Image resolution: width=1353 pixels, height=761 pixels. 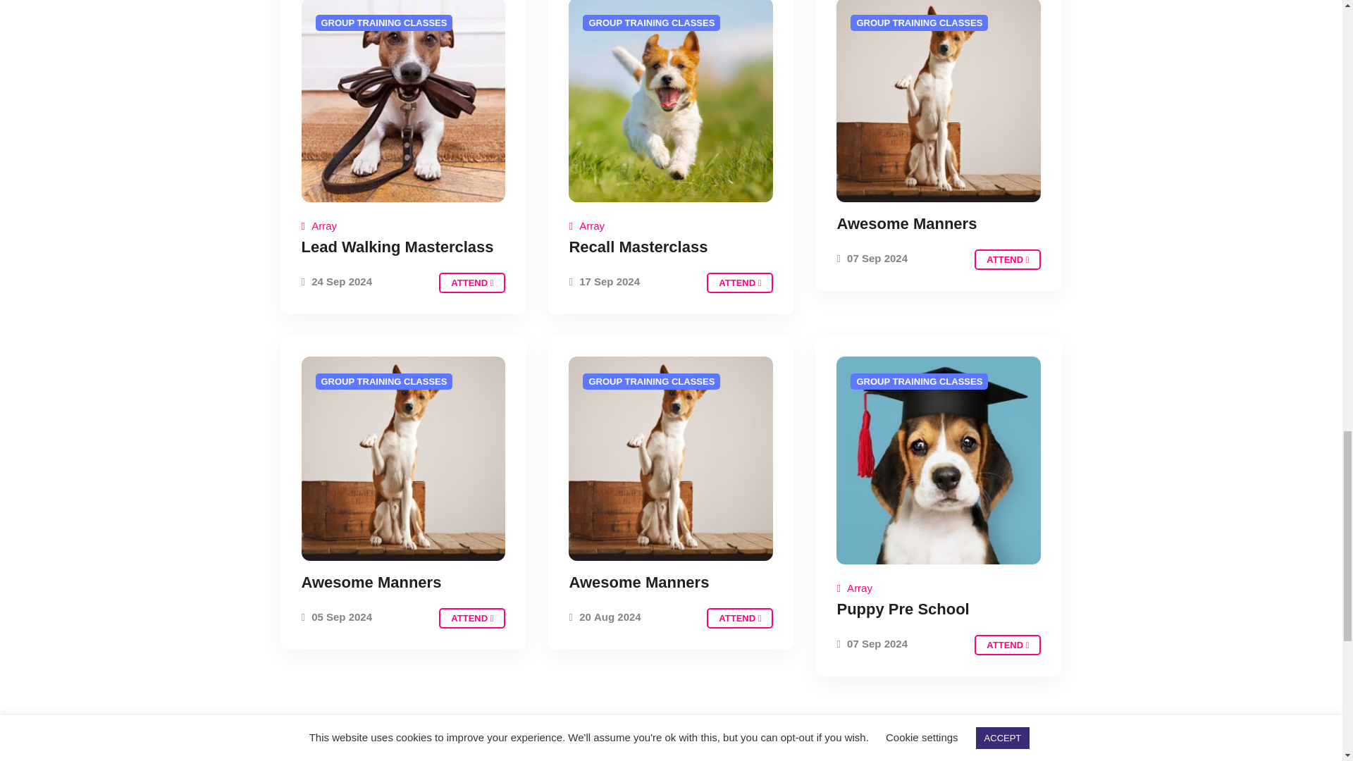 What do you see at coordinates (1007, 644) in the screenshot?
I see `Puppy Pre School` at bounding box center [1007, 644].